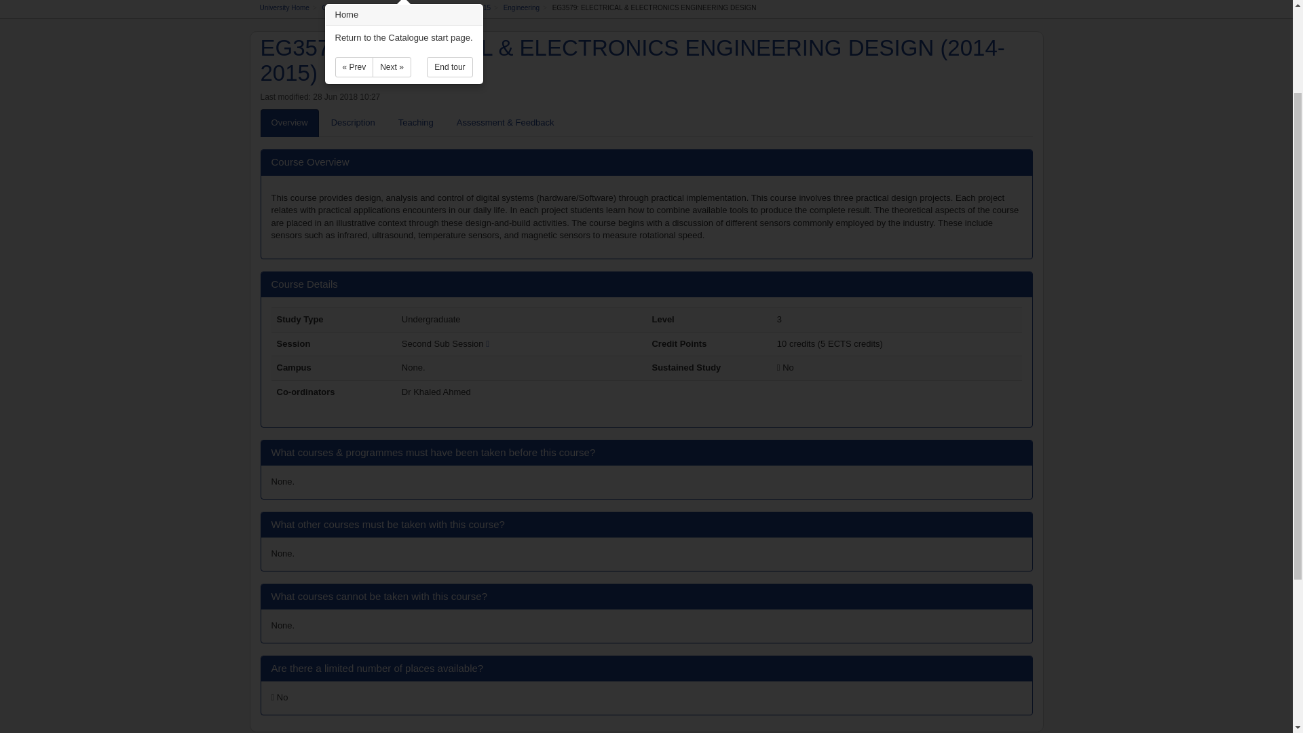 The height and width of the screenshot is (733, 1303). I want to click on Overview, so click(290, 122).